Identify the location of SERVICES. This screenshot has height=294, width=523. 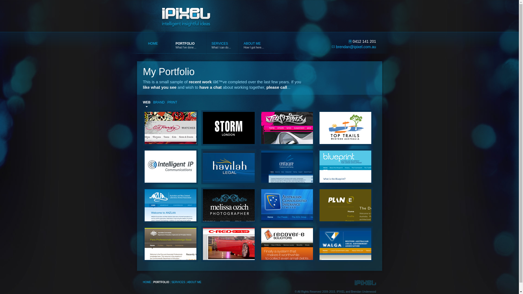
(178, 282).